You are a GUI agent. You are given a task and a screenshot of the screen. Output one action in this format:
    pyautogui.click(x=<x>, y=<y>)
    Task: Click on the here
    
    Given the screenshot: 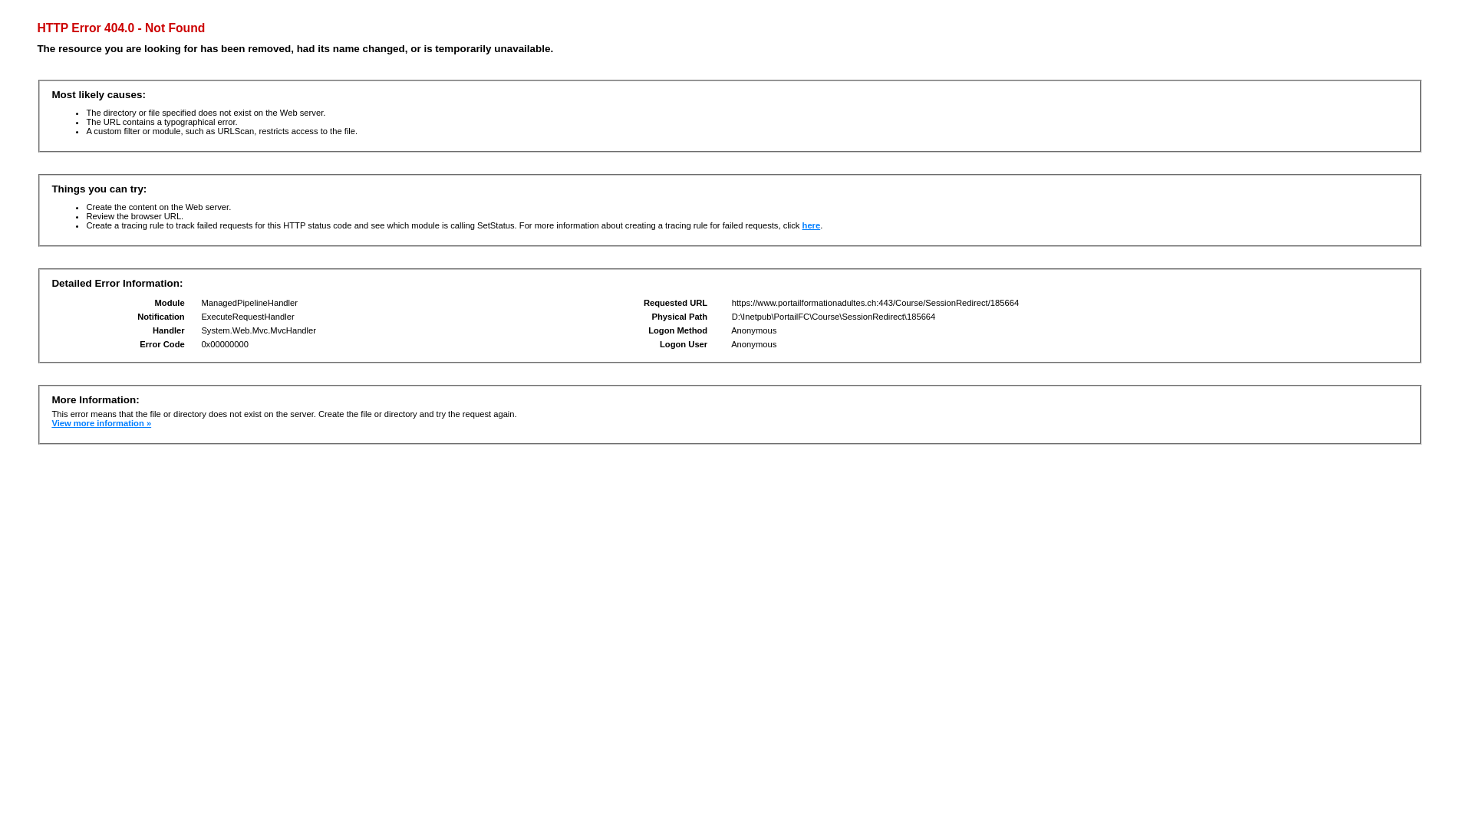 What is the action you would take?
    pyautogui.click(x=812, y=225)
    